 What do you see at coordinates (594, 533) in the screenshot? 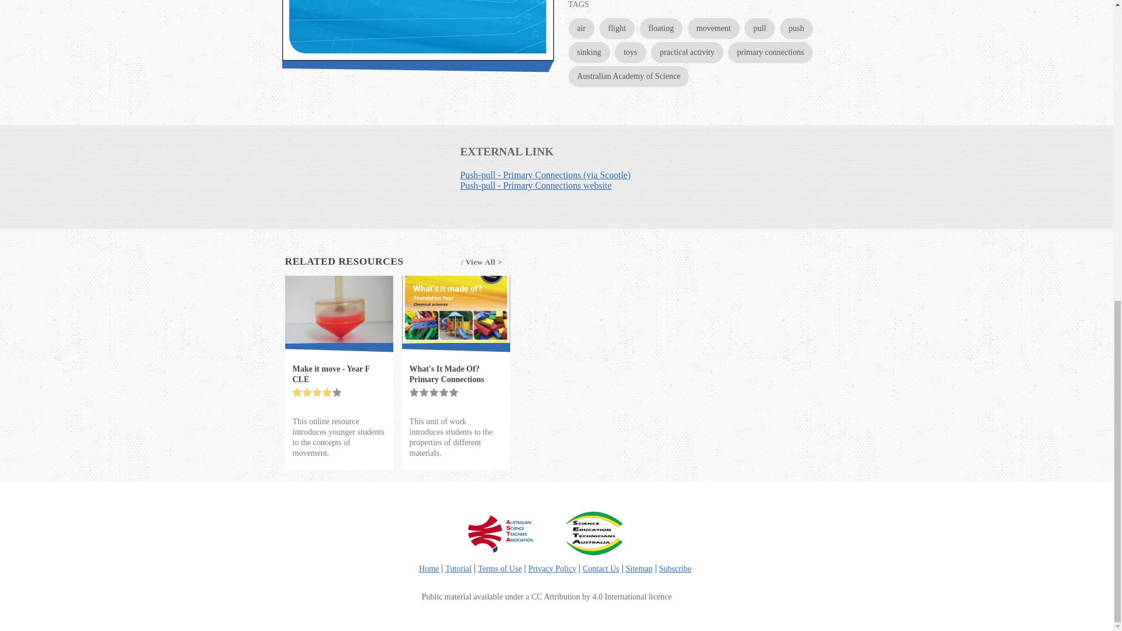
I see `Science Education Technicians Australia` at bounding box center [594, 533].